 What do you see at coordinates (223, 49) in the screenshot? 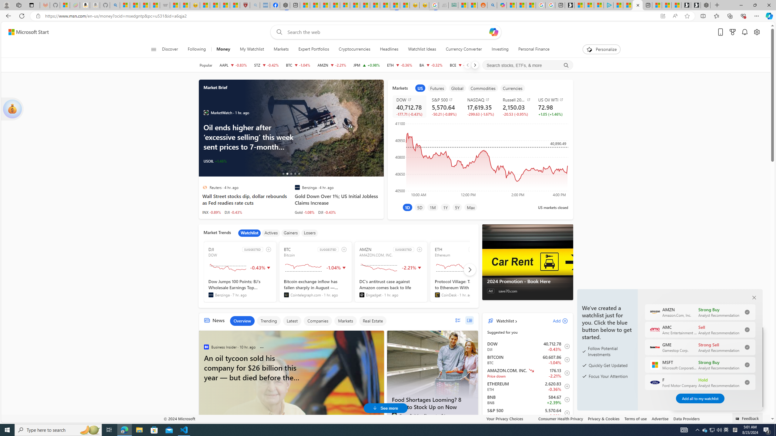
I see `Money` at bounding box center [223, 49].